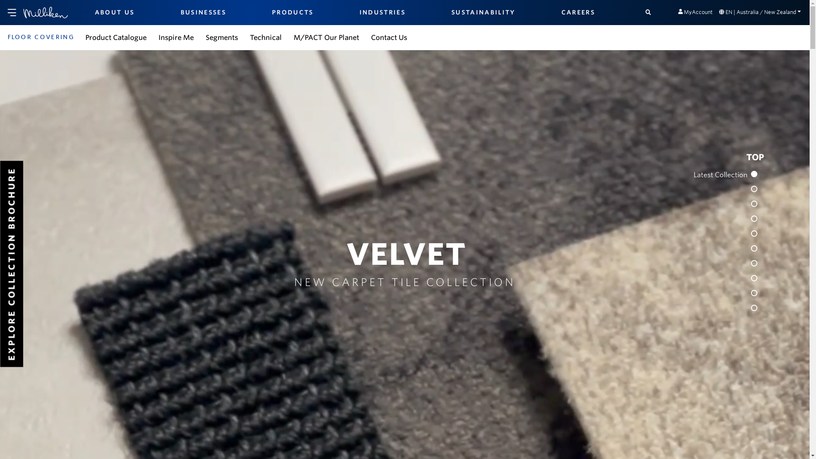 This screenshot has height=459, width=816. What do you see at coordinates (116, 37) in the screenshot?
I see `Product Catalogue` at bounding box center [116, 37].